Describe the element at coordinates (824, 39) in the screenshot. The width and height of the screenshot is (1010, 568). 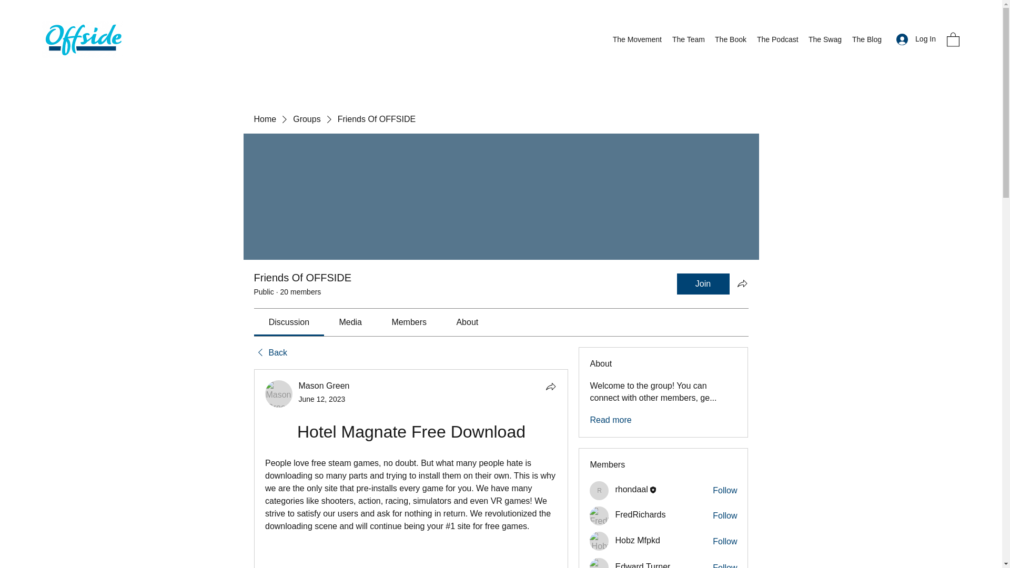
I see `The Swag` at that location.